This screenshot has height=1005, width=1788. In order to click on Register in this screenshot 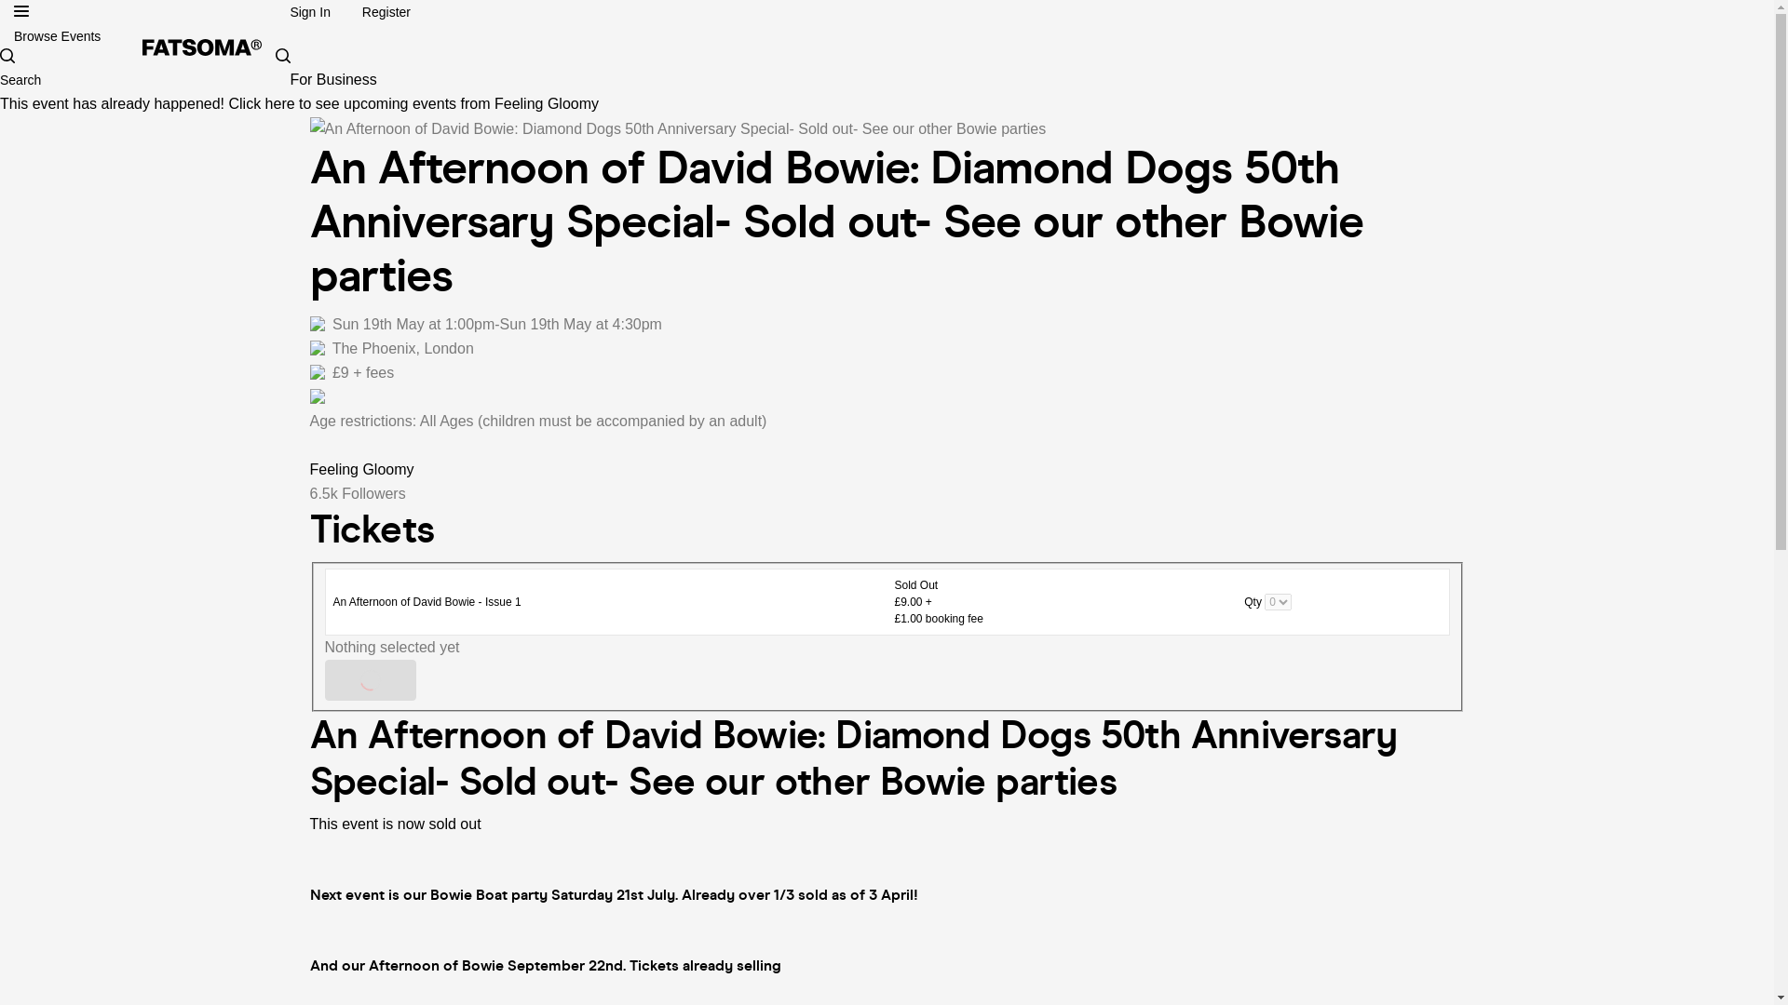, I will do `click(386, 11)`.